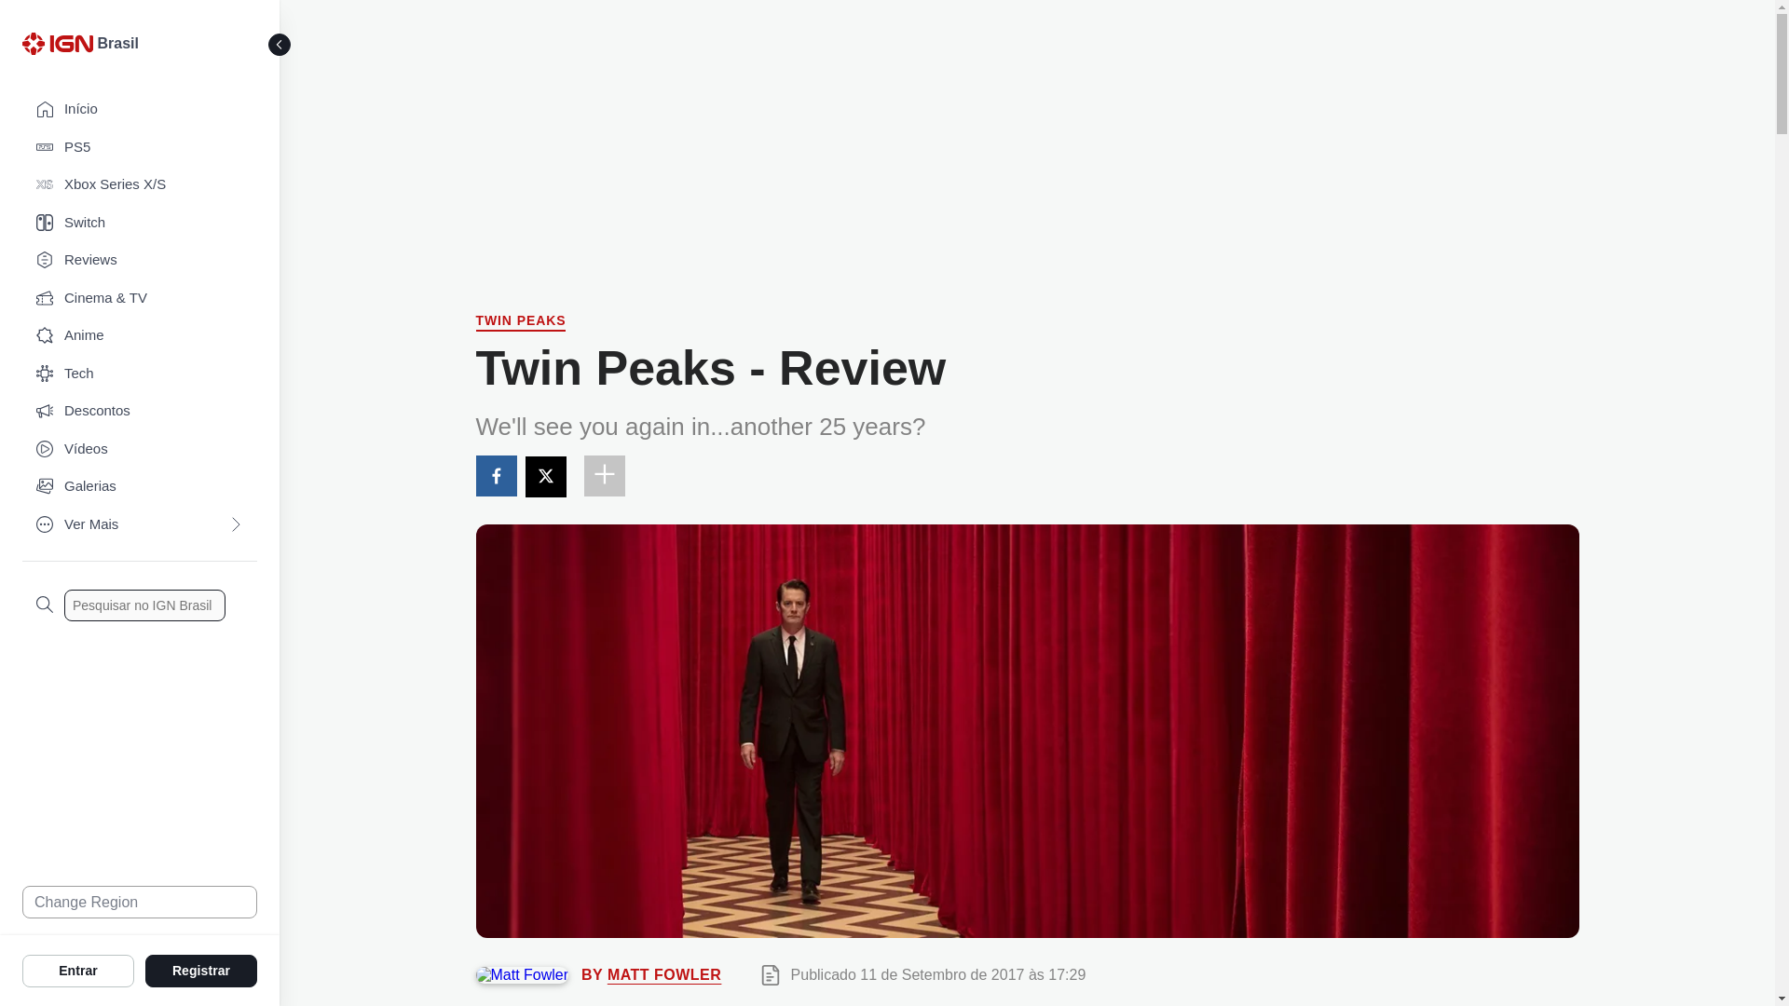  What do you see at coordinates (520, 322) in the screenshot?
I see `Twin Peaks` at bounding box center [520, 322].